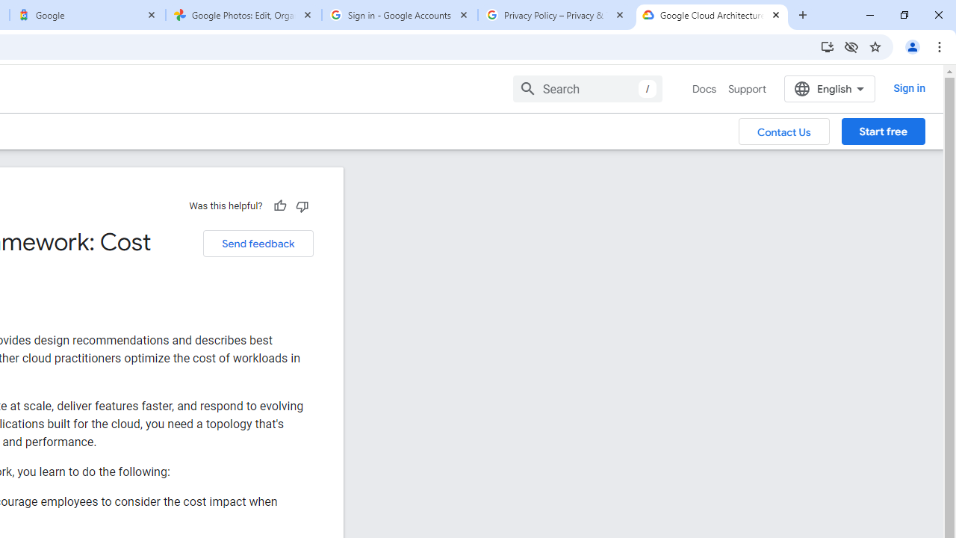 Image resolution: width=956 pixels, height=538 pixels. What do you see at coordinates (883, 131) in the screenshot?
I see `Start free` at bounding box center [883, 131].